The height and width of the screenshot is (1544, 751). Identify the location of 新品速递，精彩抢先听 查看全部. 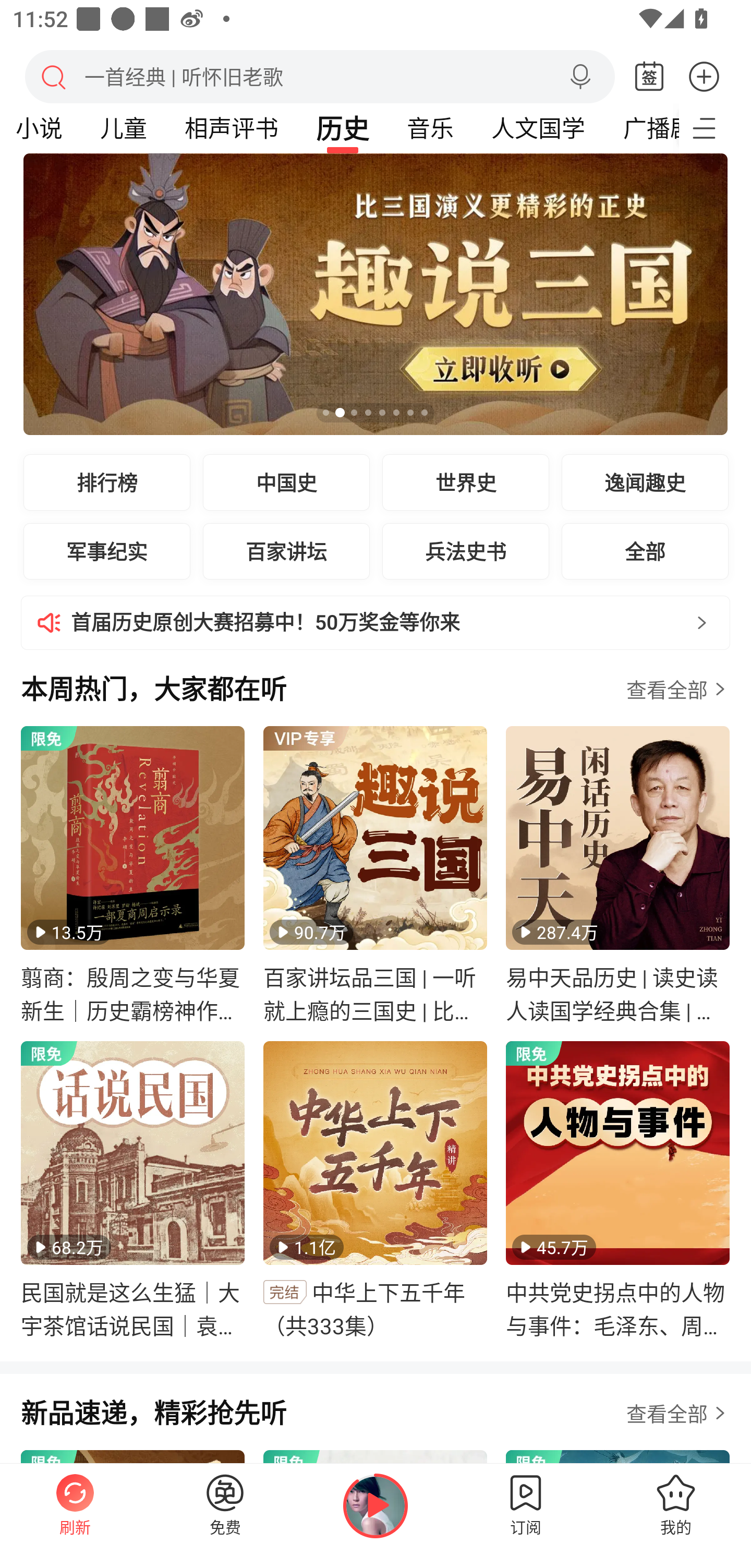
(375, 1422).